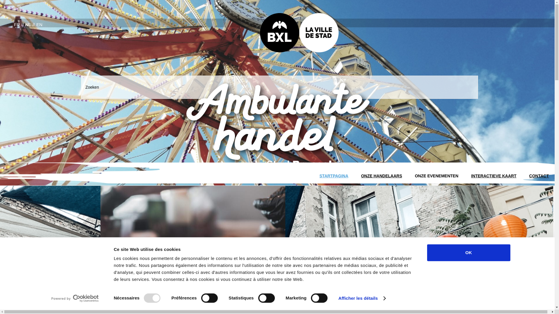  Describe the element at coordinates (13, 309) in the screenshot. I see `2` at that location.